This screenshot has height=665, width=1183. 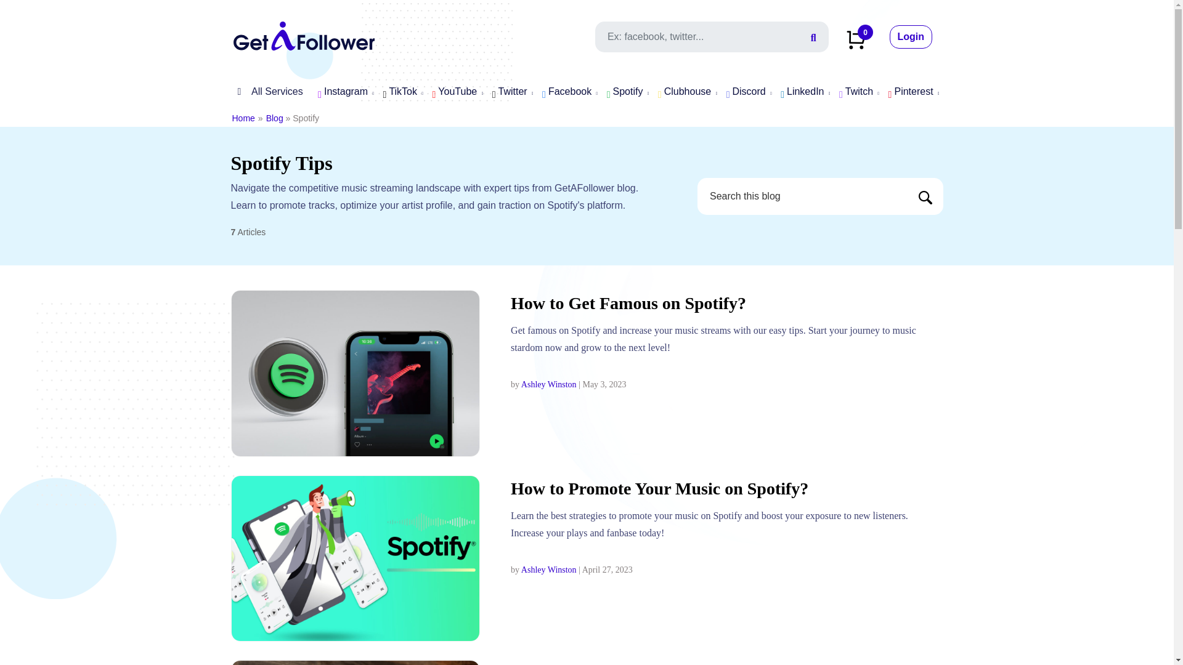 I want to click on Go, so click(x=925, y=197).